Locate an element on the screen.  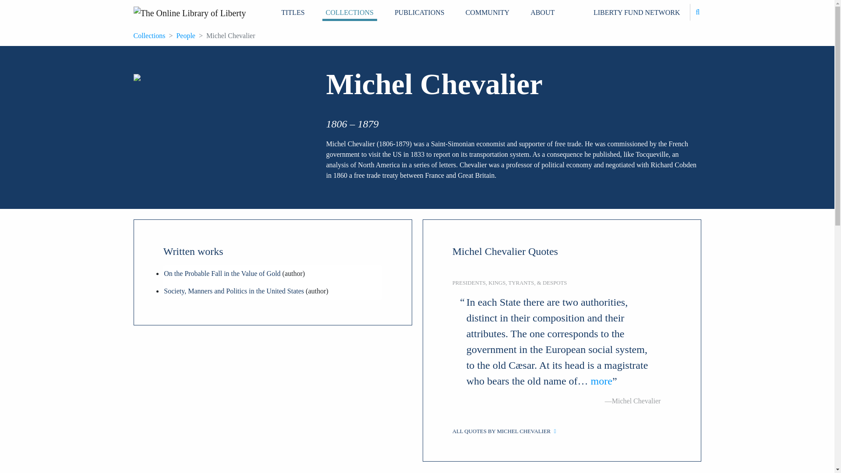
COLLECTIONS is located at coordinates (350, 12).